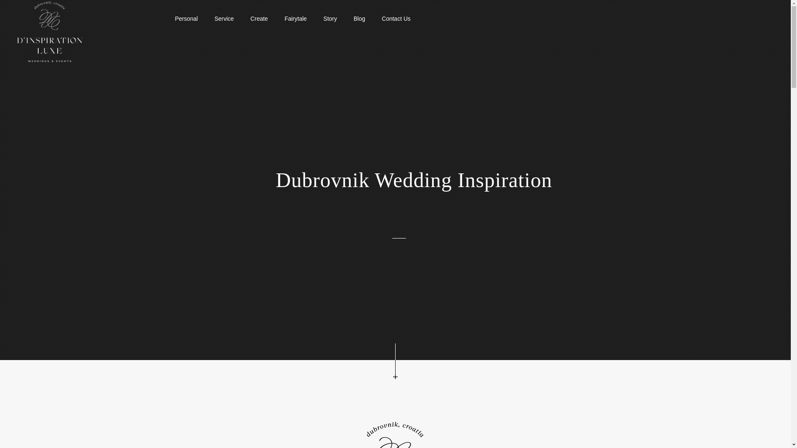  Describe the element at coordinates (49, 31) in the screenshot. I see `Dubrovnik Weddings` at that location.